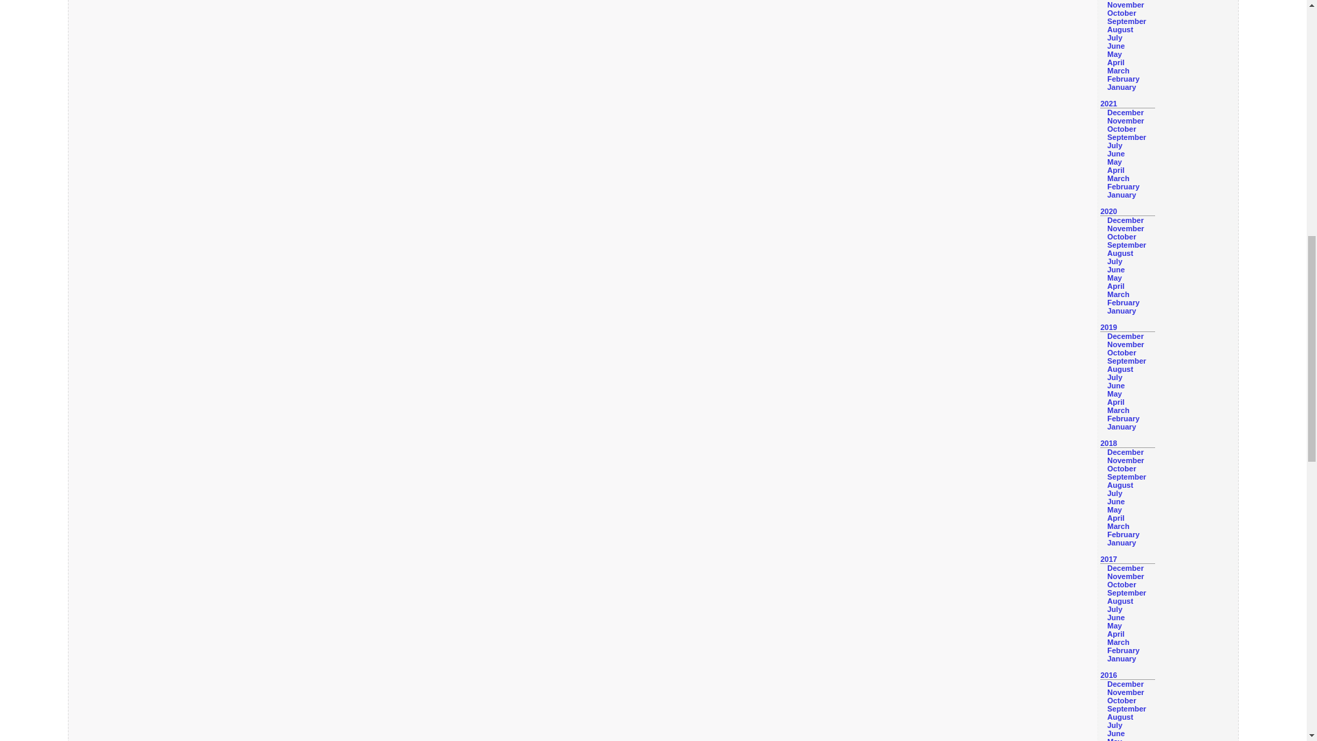 This screenshot has height=741, width=1317. What do you see at coordinates (1118, 71) in the screenshot?
I see `March` at bounding box center [1118, 71].